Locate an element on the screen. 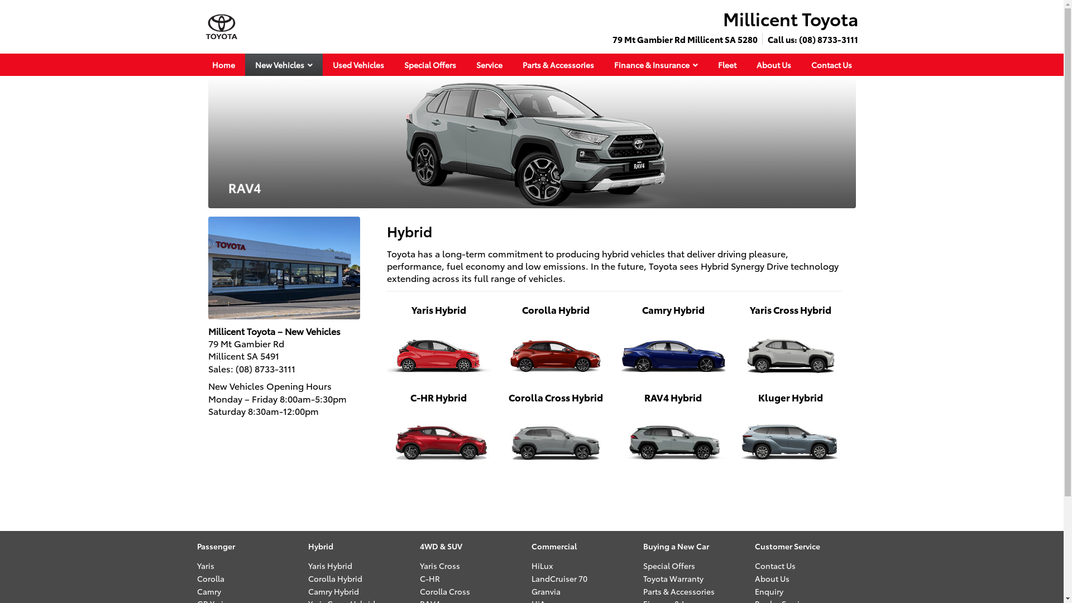 The height and width of the screenshot is (603, 1072). Corolla is located at coordinates (210, 578).